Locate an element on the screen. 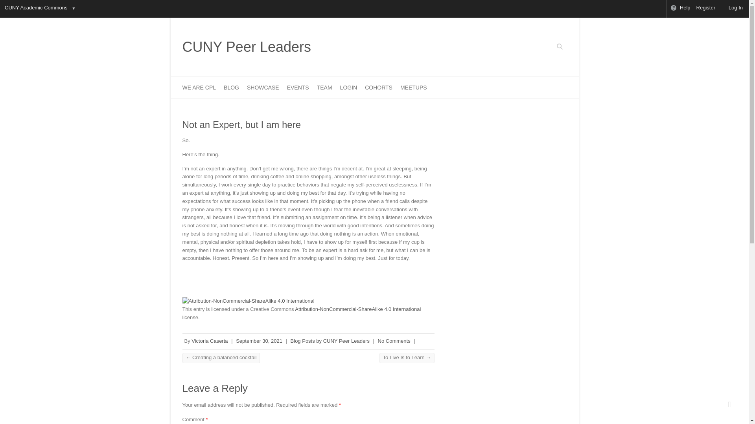  CUNY Peer Leaders is located at coordinates (247, 47).